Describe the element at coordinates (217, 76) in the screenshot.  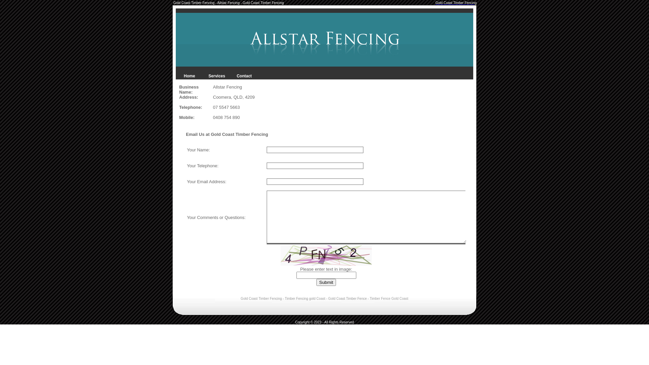
I see `Services` at that location.